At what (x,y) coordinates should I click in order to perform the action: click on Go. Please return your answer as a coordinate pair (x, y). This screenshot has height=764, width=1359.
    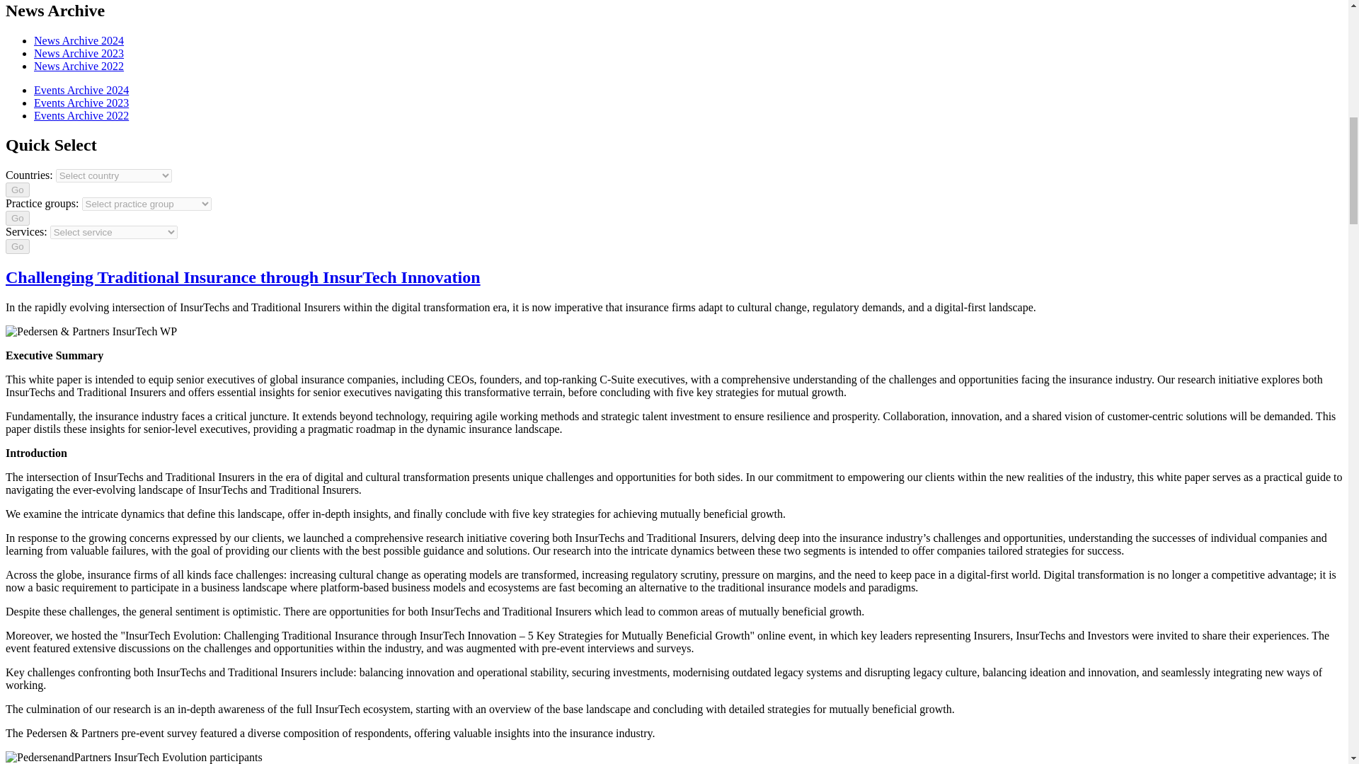
    Looking at the image, I should click on (17, 190).